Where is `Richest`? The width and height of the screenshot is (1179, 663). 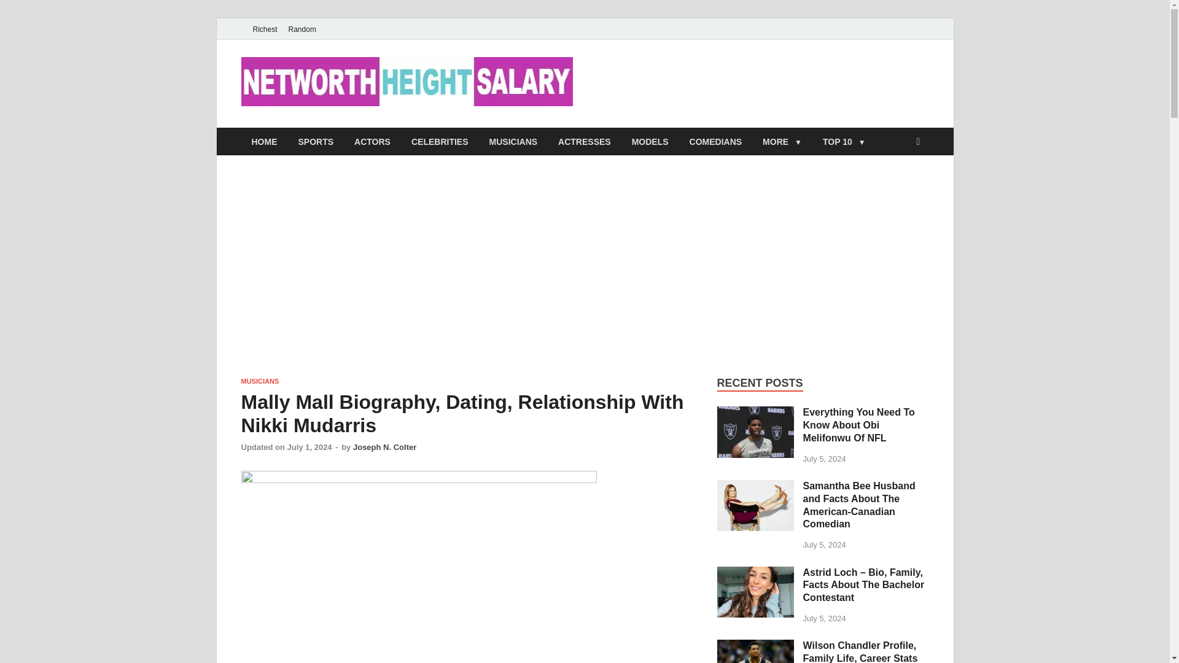 Richest is located at coordinates (264, 29).